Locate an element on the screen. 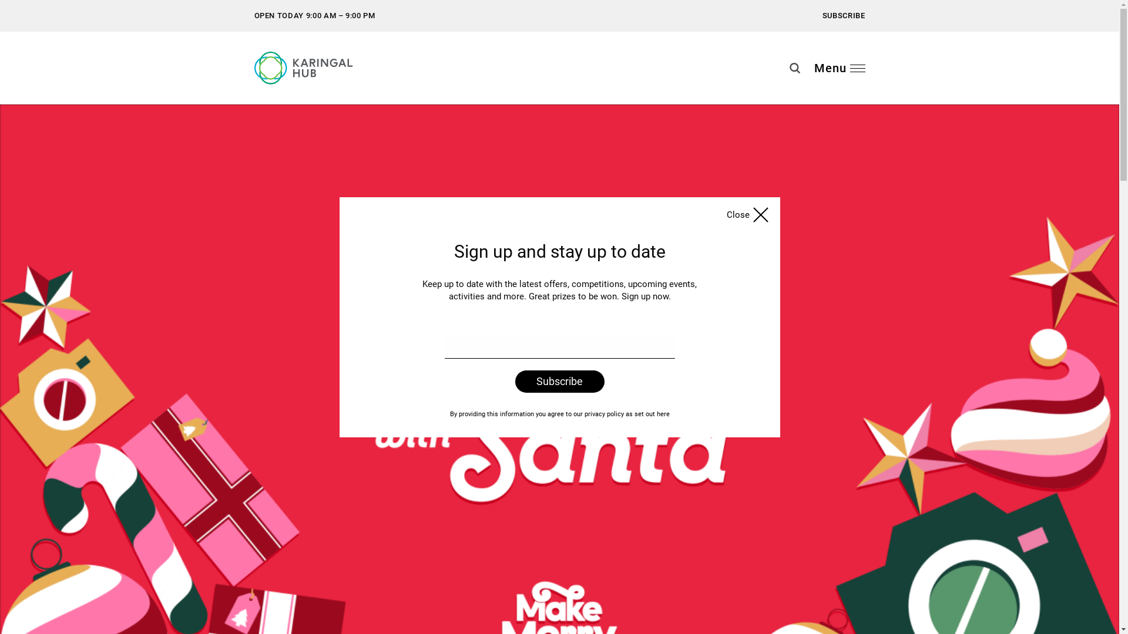 The height and width of the screenshot is (634, 1128). Menu is located at coordinates (840, 68).